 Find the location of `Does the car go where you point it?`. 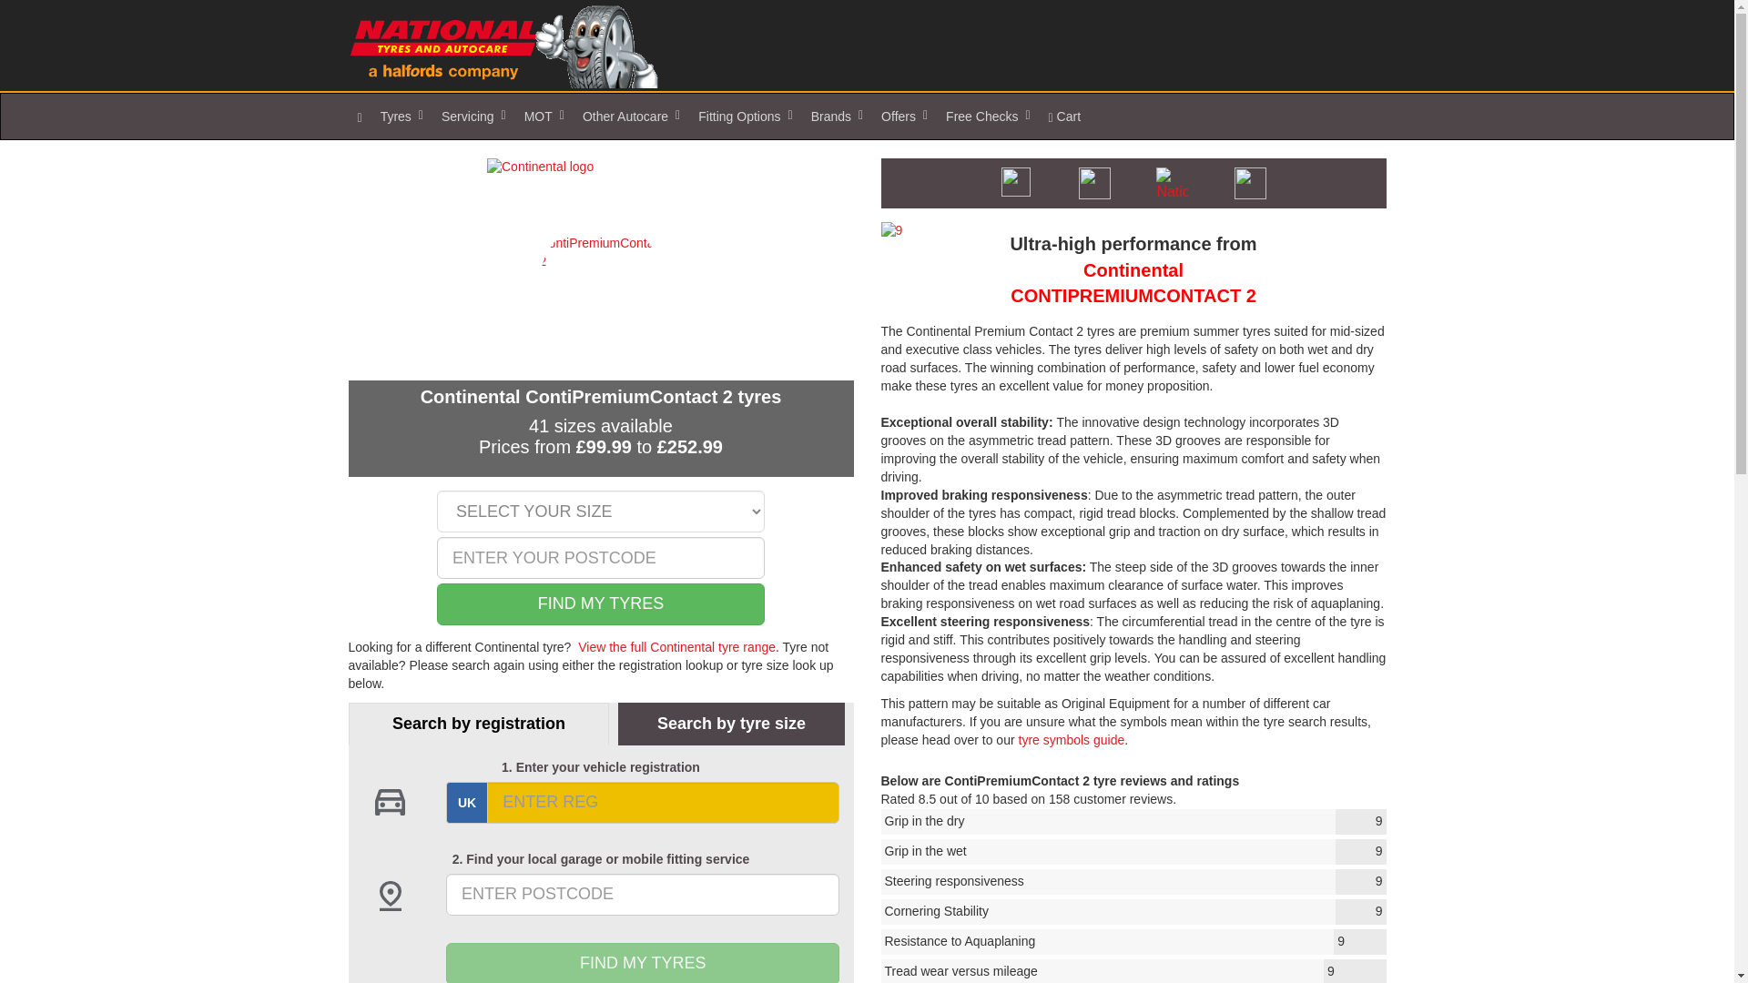

Does the car go where you point it? is located at coordinates (1133, 881).